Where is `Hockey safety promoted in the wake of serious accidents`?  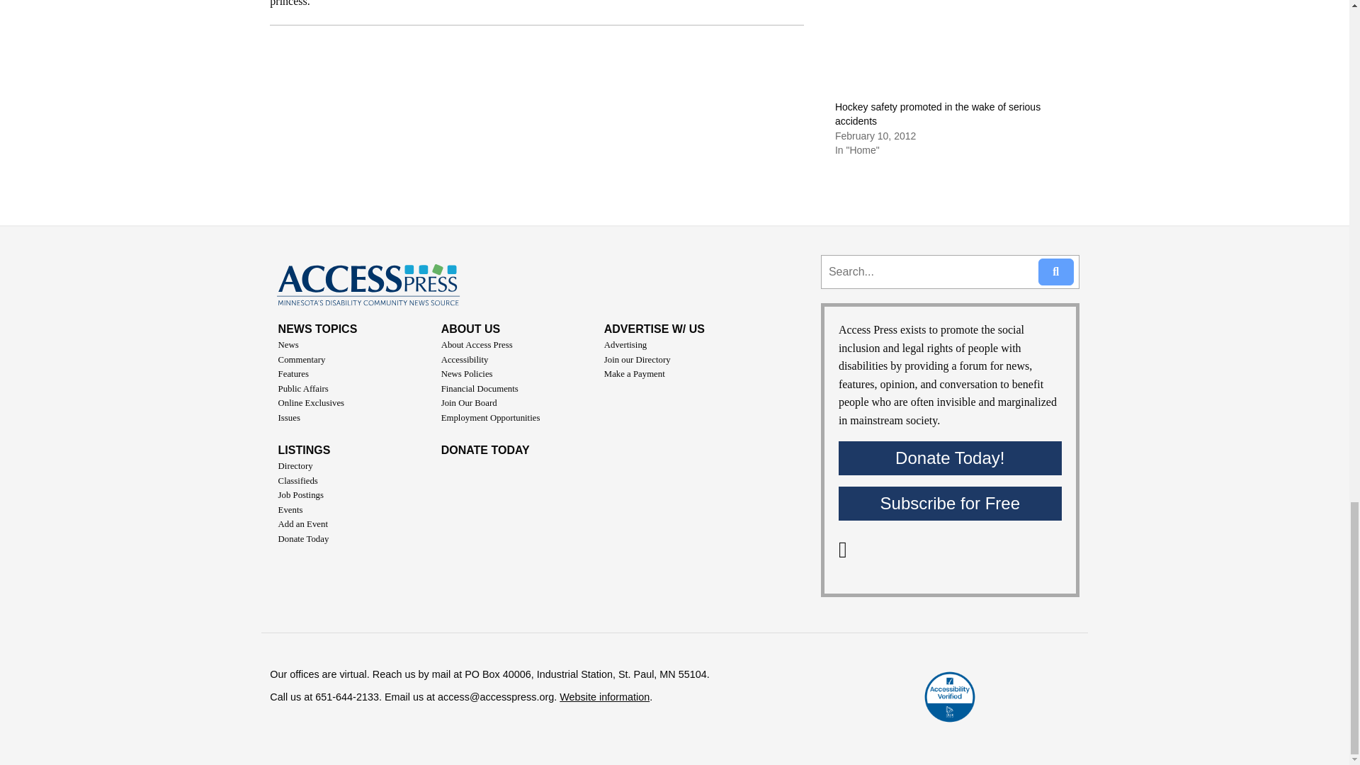
Hockey safety promoted in the wake of serious accidents is located at coordinates (937, 113).